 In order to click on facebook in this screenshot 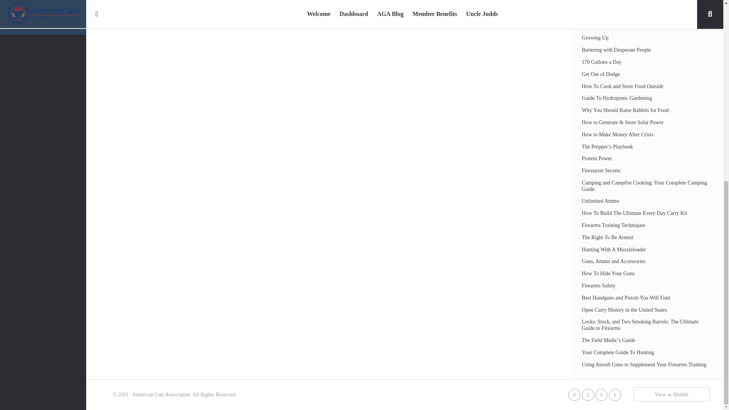, I will do `click(574, 394)`.